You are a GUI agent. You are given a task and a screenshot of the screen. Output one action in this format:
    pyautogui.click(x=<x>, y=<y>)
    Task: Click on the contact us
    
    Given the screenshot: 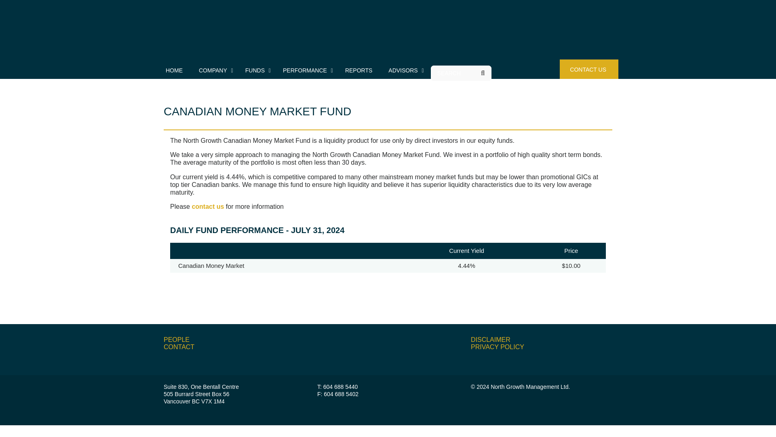 What is the action you would take?
    pyautogui.click(x=208, y=206)
    